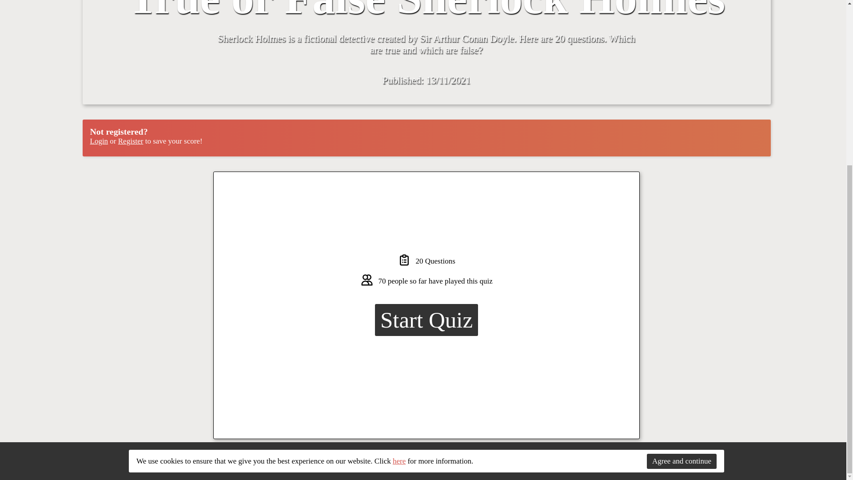 The height and width of the screenshot is (480, 853). What do you see at coordinates (99, 141) in the screenshot?
I see `Login` at bounding box center [99, 141].